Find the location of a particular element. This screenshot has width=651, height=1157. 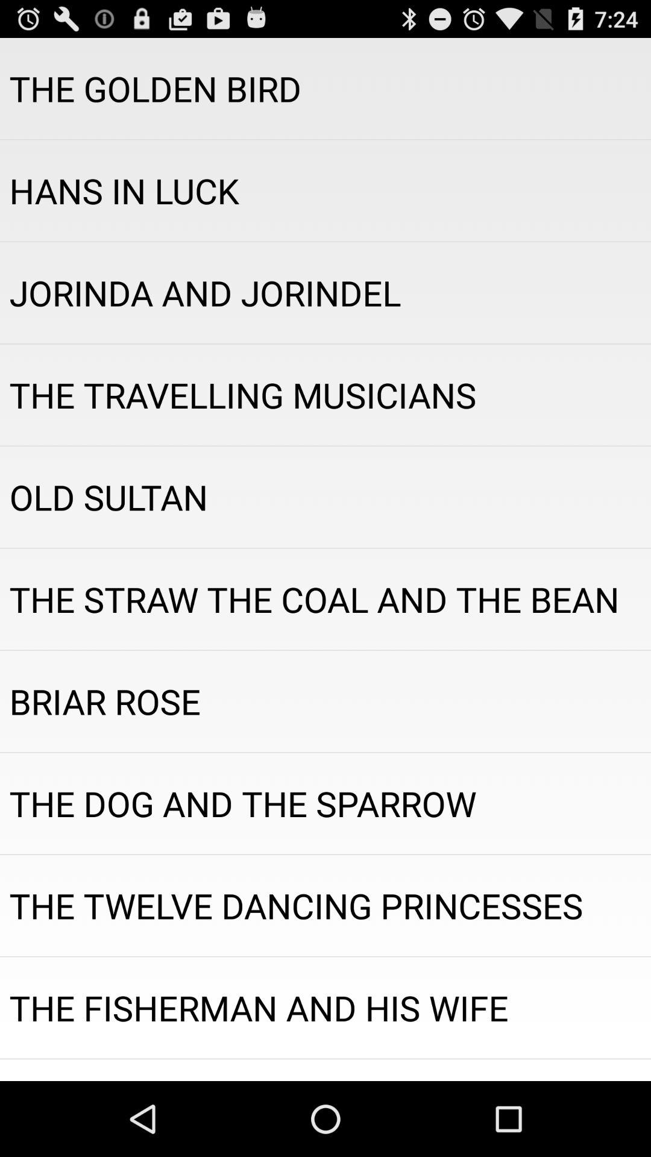

press icon below jorinda and jorindel is located at coordinates (325, 395).